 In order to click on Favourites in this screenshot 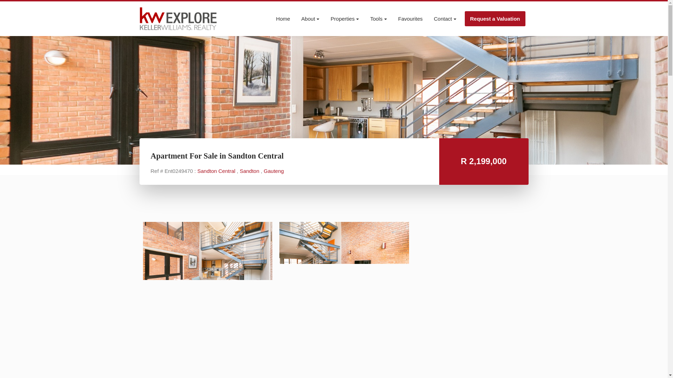, I will do `click(410, 19)`.